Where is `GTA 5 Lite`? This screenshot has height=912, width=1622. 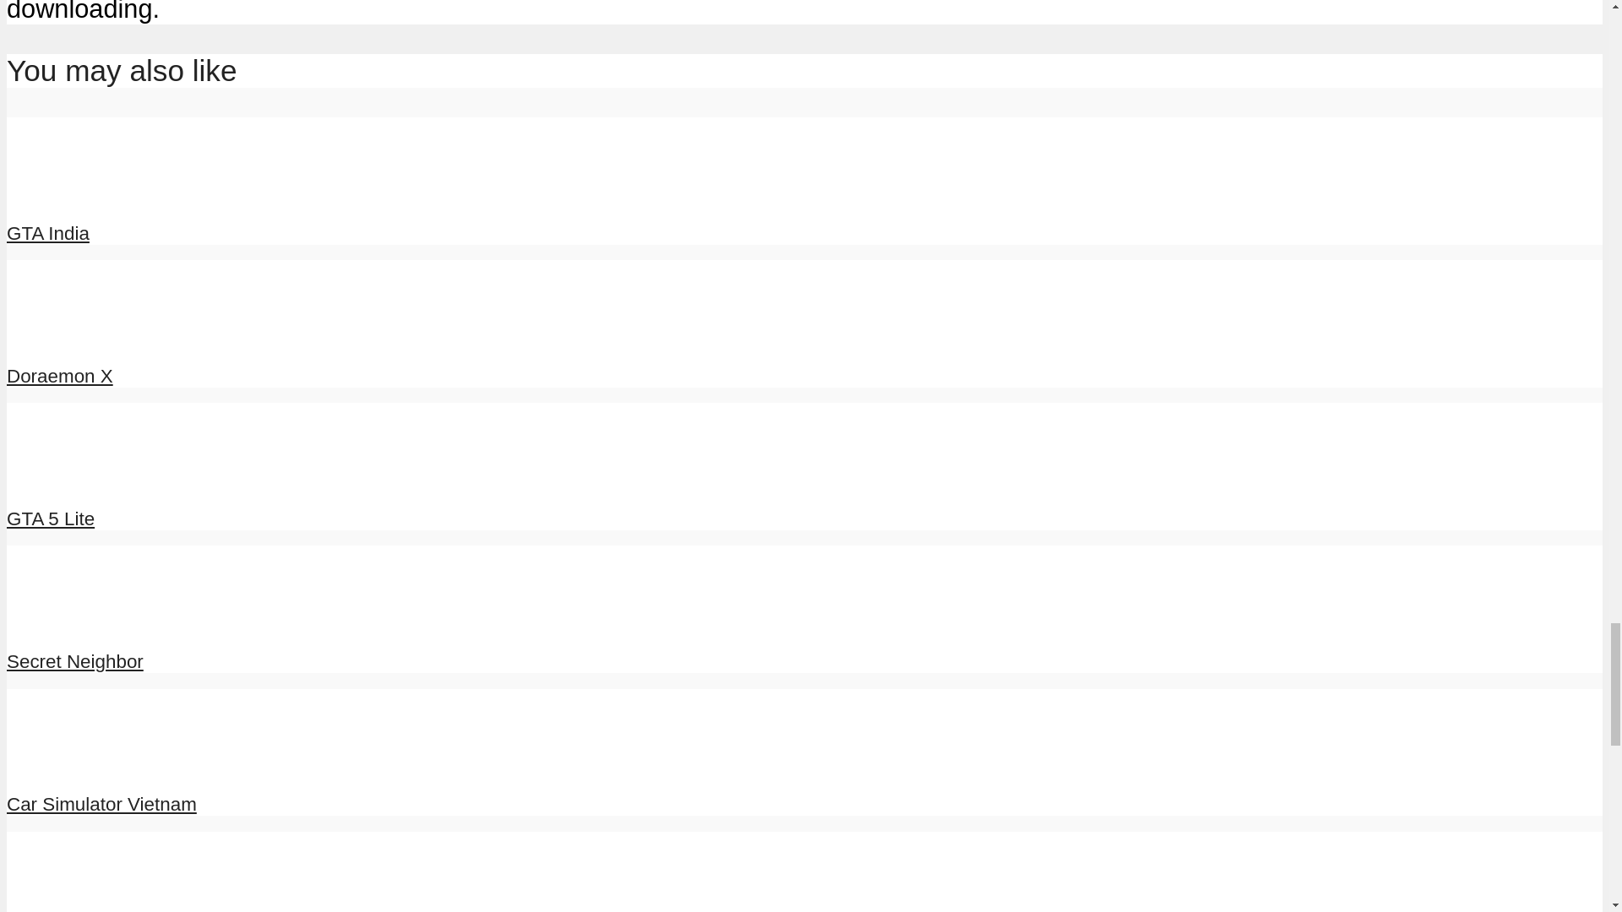
GTA 5 Lite is located at coordinates (68, 480).